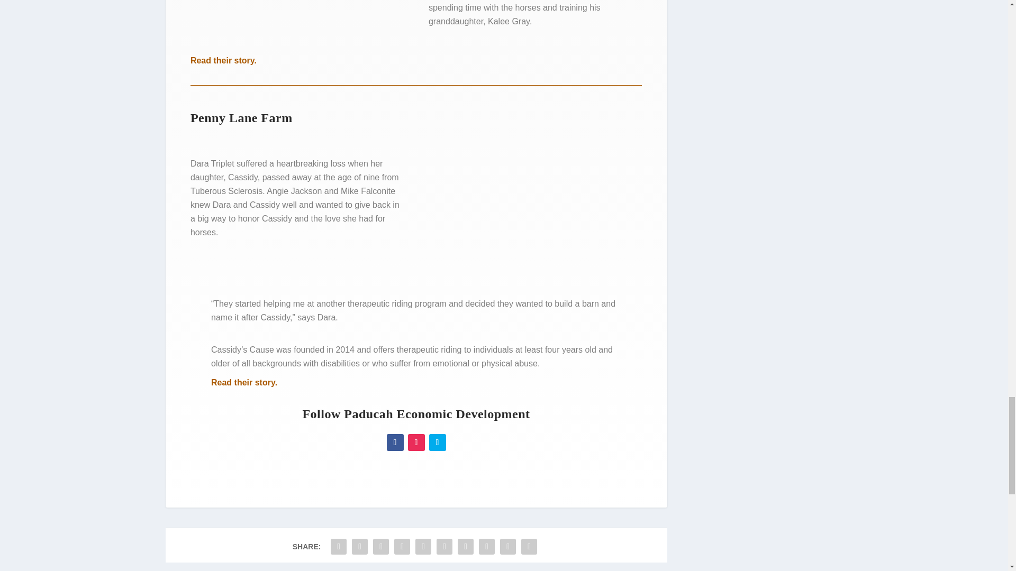 Image resolution: width=1016 pixels, height=571 pixels. Describe the element at coordinates (395, 442) in the screenshot. I see `Follow on Facebook` at that location.